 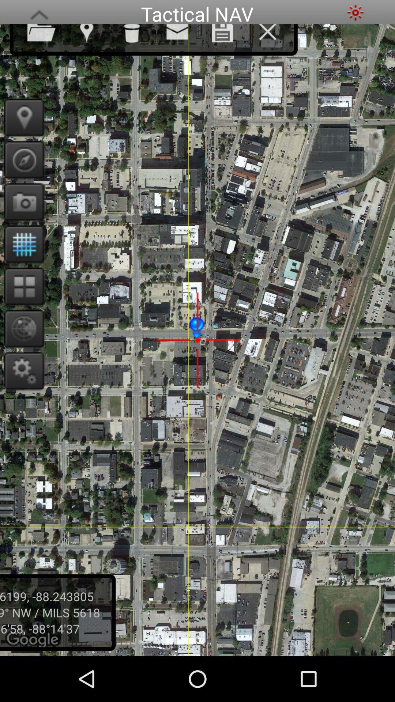 I want to click on open settings, so click(x=22, y=371).